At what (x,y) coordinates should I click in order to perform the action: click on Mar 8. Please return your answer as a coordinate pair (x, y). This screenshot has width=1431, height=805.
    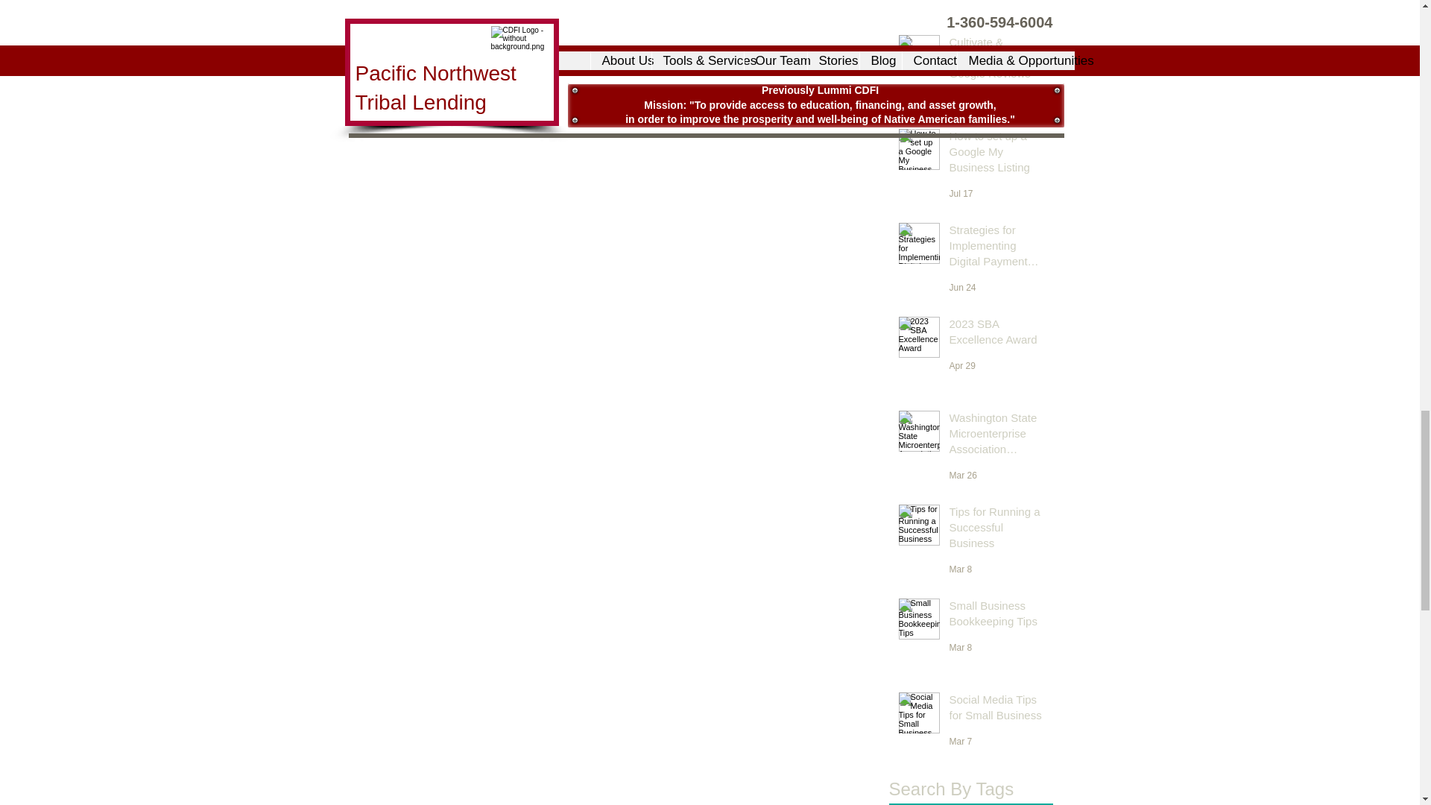
    Looking at the image, I should click on (961, 569).